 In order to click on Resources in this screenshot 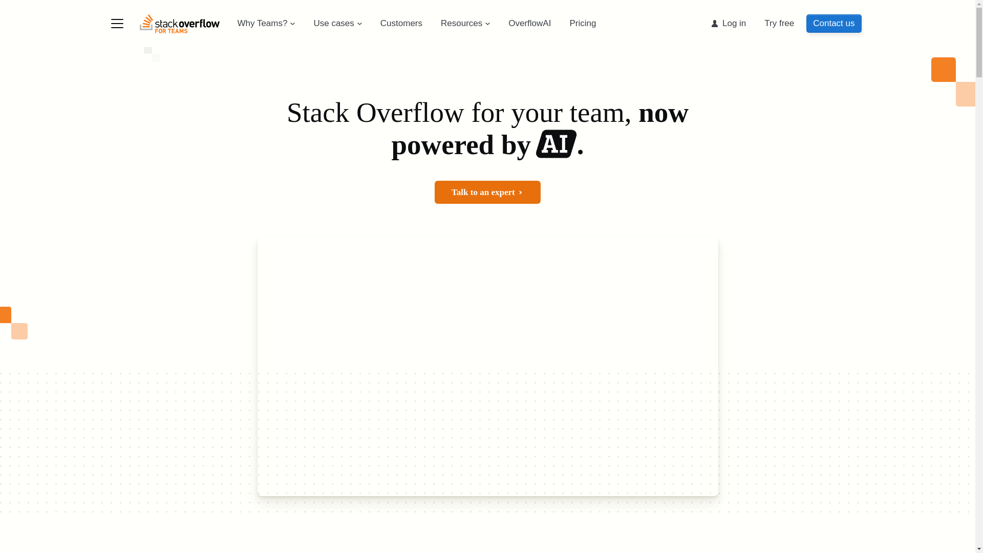, I will do `click(465, 24)`.